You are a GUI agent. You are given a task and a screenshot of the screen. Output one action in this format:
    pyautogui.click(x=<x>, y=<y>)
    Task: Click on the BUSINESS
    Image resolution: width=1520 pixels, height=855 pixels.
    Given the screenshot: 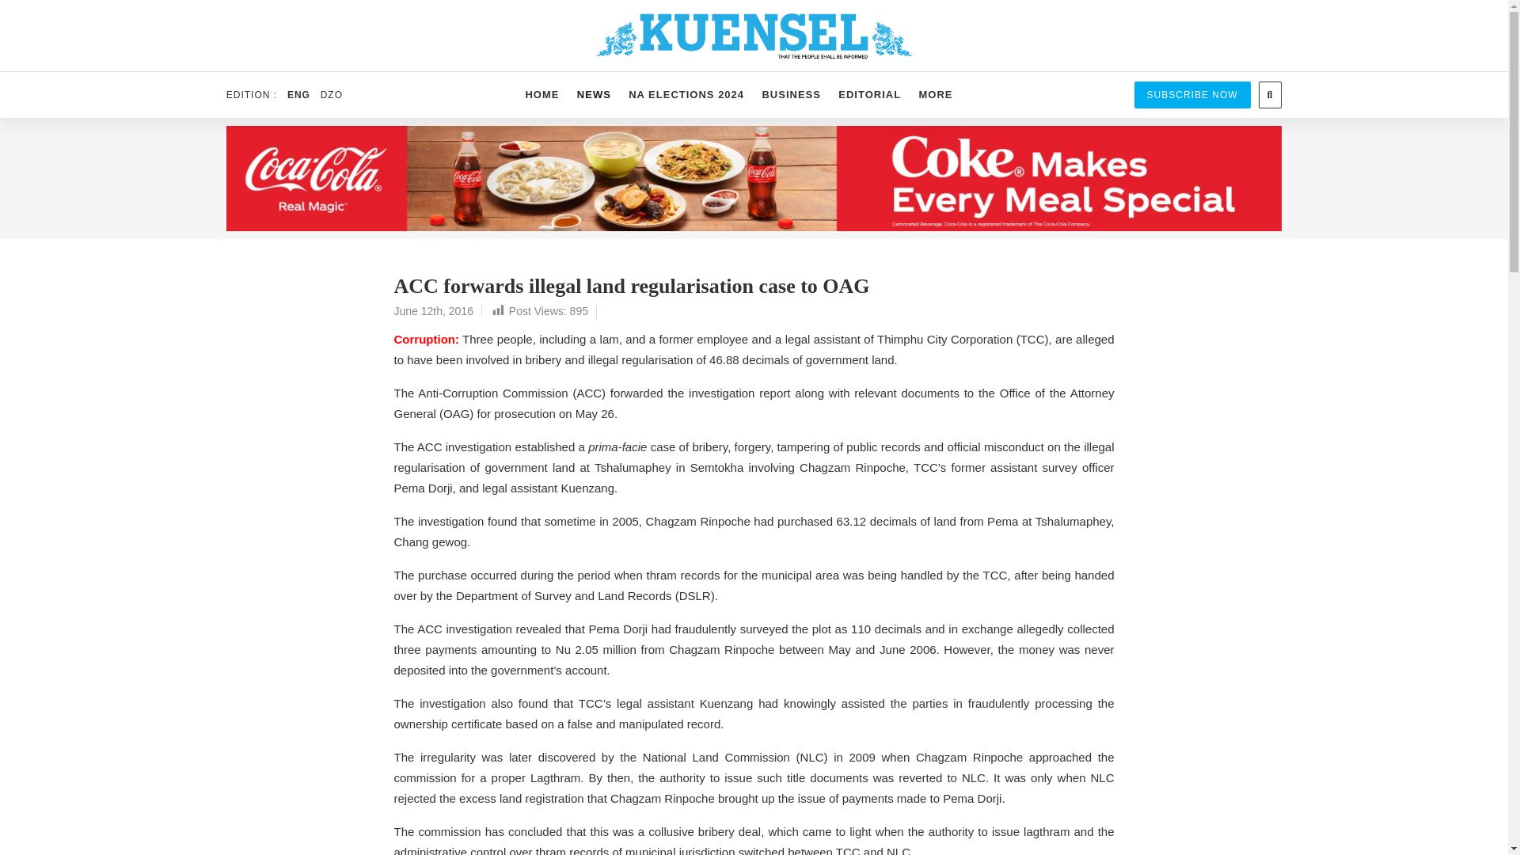 What is the action you would take?
    pyautogui.click(x=791, y=95)
    